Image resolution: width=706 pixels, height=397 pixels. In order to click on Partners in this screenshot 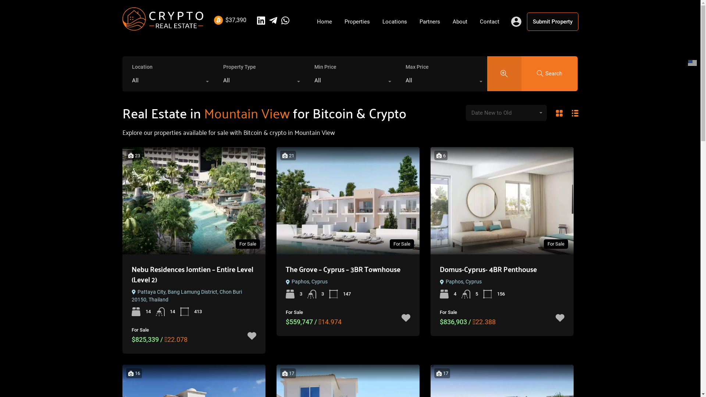, I will do `click(430, 22)`.